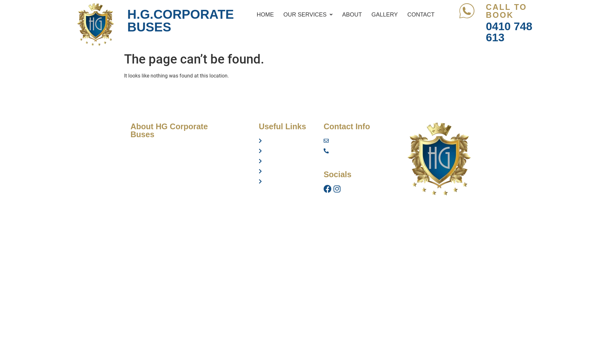  Describe the element at coordinates (384, 15) in the screenshot. I see `GALLERY` at that location.